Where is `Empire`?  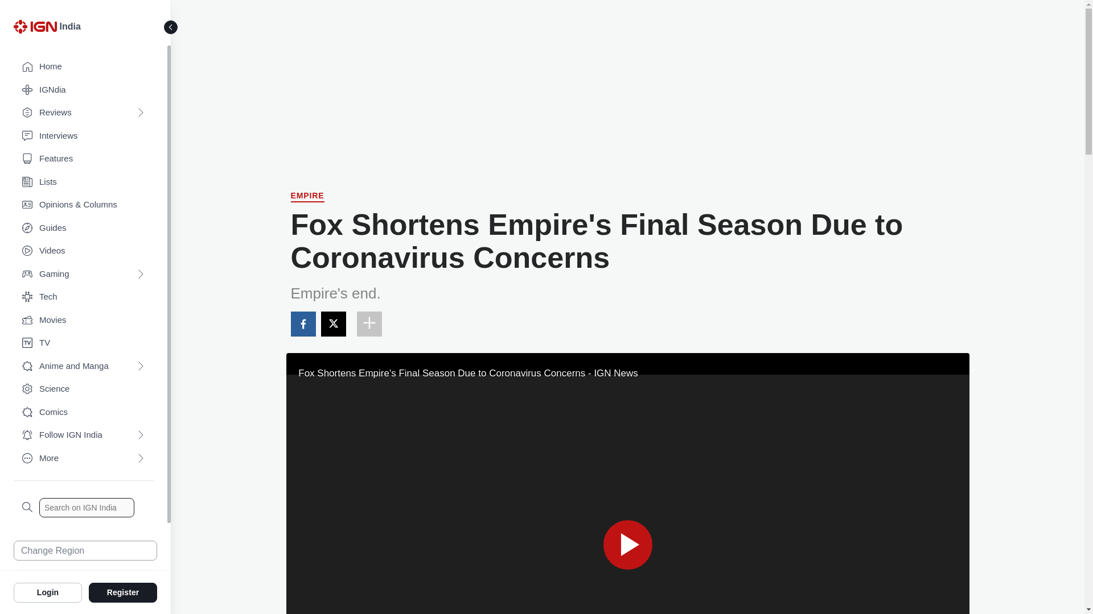 Empire is located at coordinates (307, 197).